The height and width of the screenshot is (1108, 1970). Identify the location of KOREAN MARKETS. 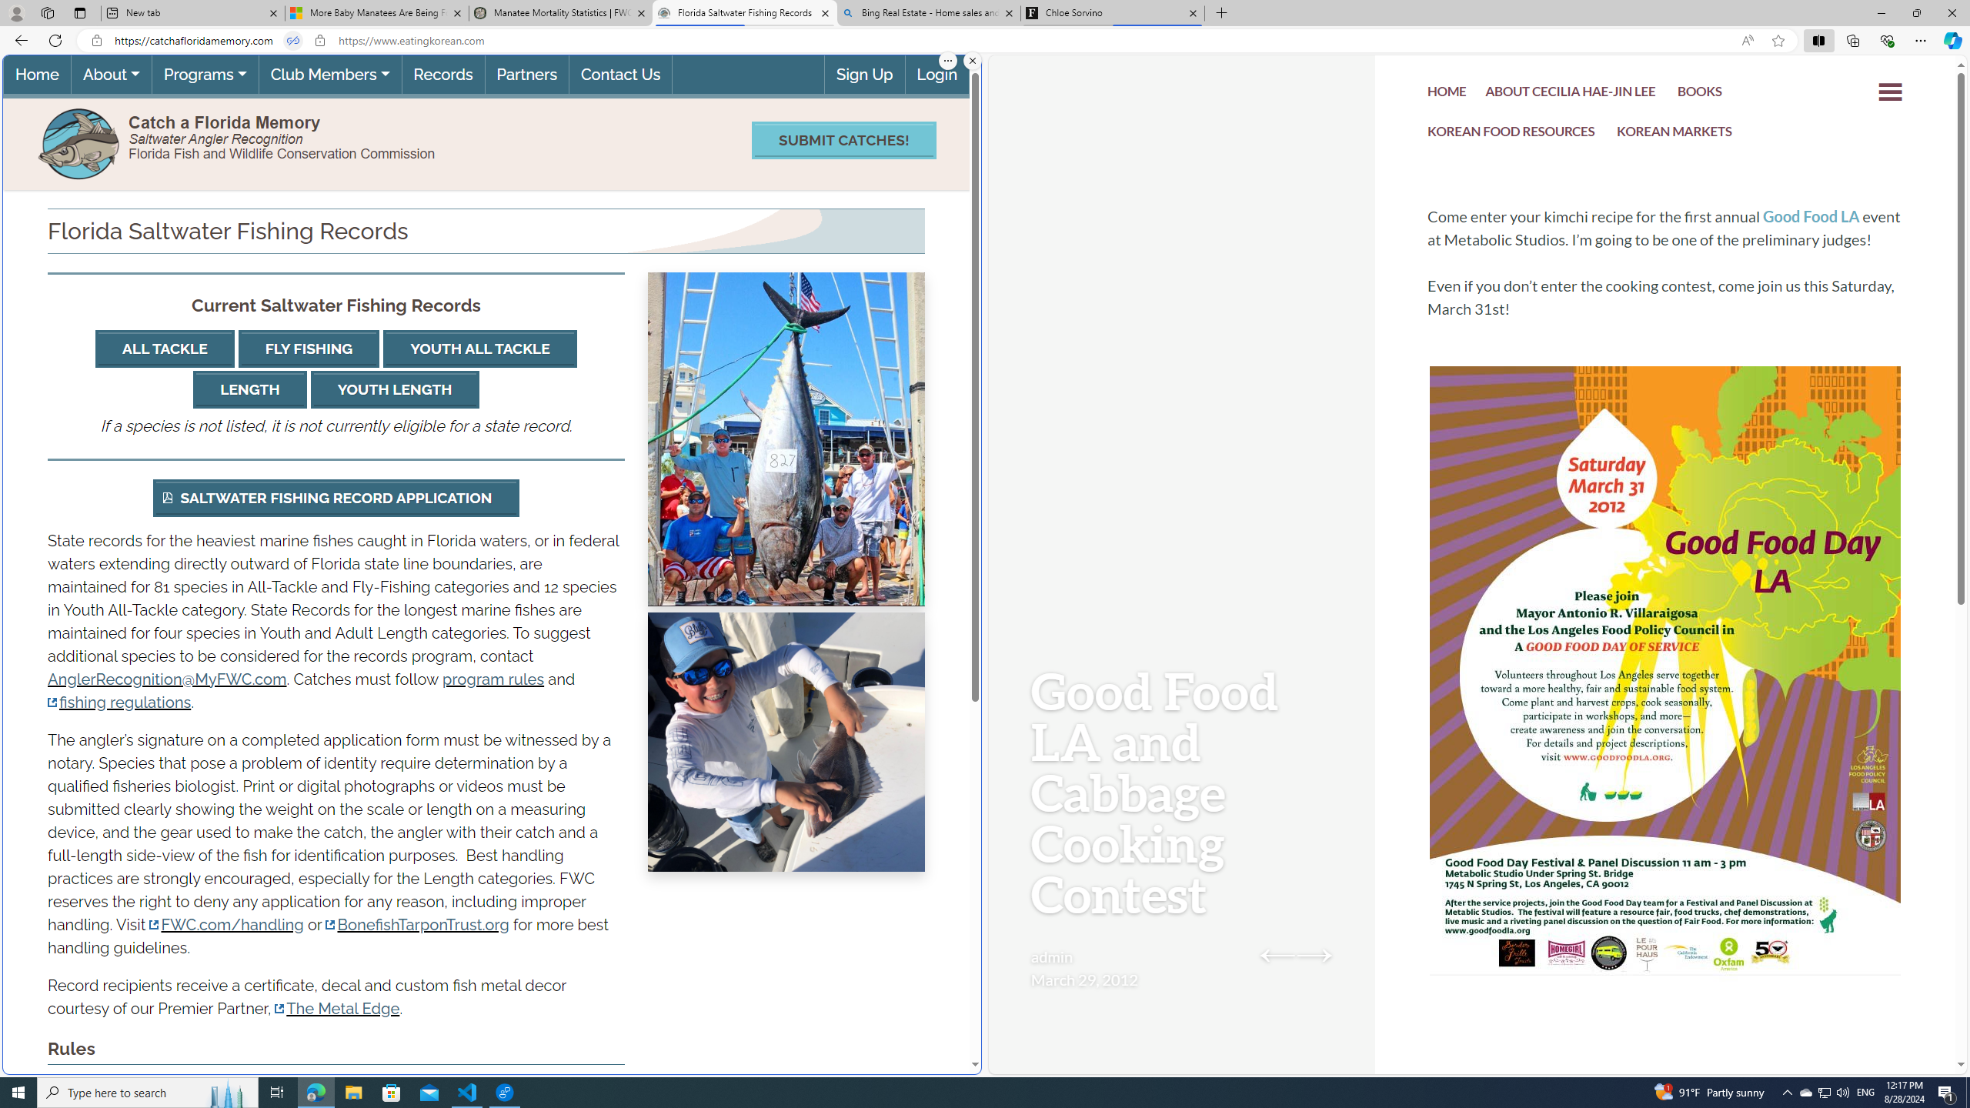
(1674, 133).